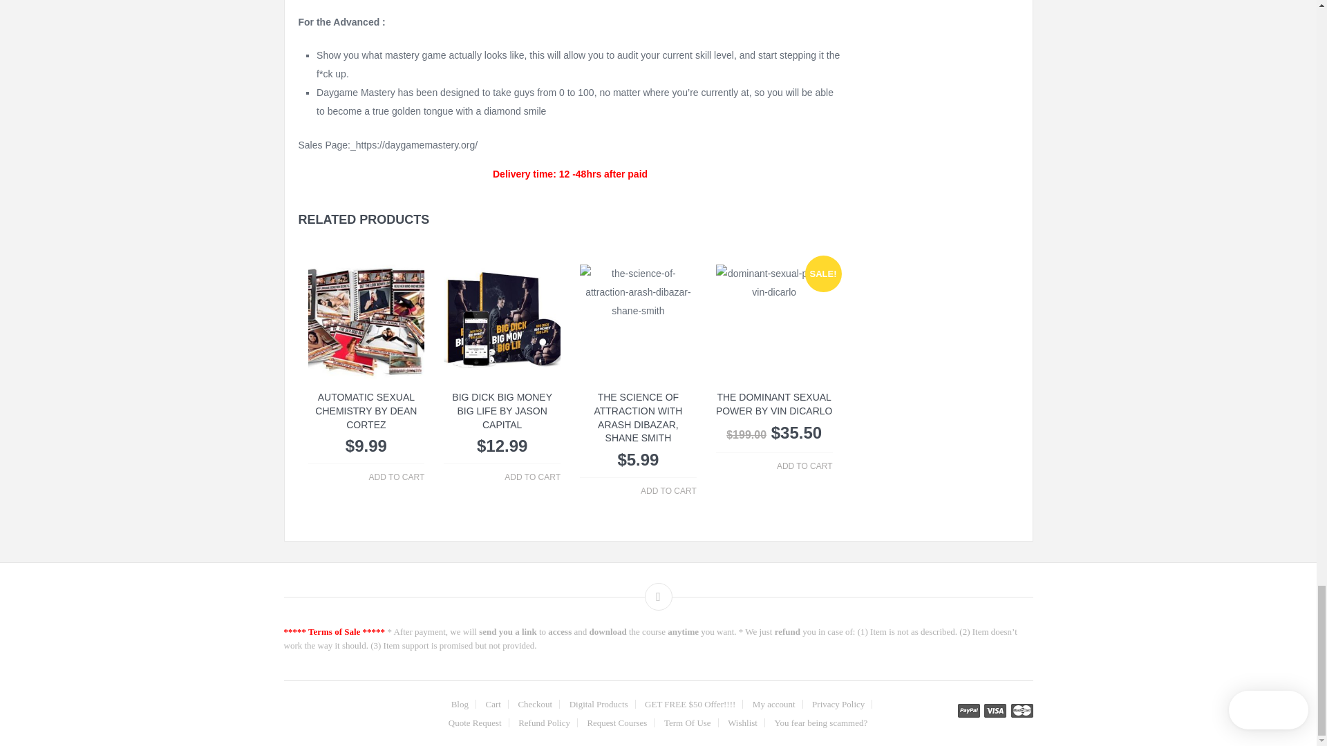 This screenshot has width=1327, height=746. Describe the element at coordinates (397, 477) in the screenshot. I see `ADD TO CART` at that location.